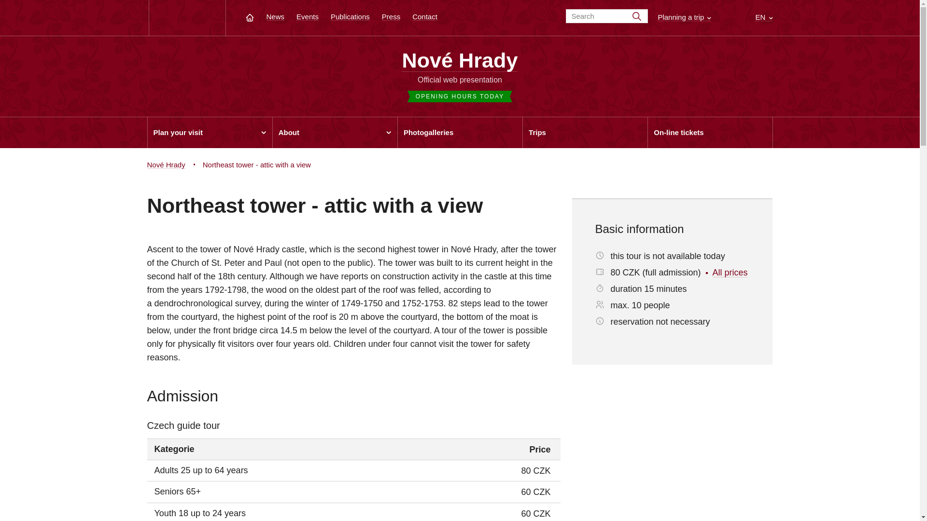 The image size is (927, 521). Describe the element at coordinates (600, 272) in the screenshot. I see `4F17A2ED-8B52-4F67-8D80-EE0130BE50BE` at that location.